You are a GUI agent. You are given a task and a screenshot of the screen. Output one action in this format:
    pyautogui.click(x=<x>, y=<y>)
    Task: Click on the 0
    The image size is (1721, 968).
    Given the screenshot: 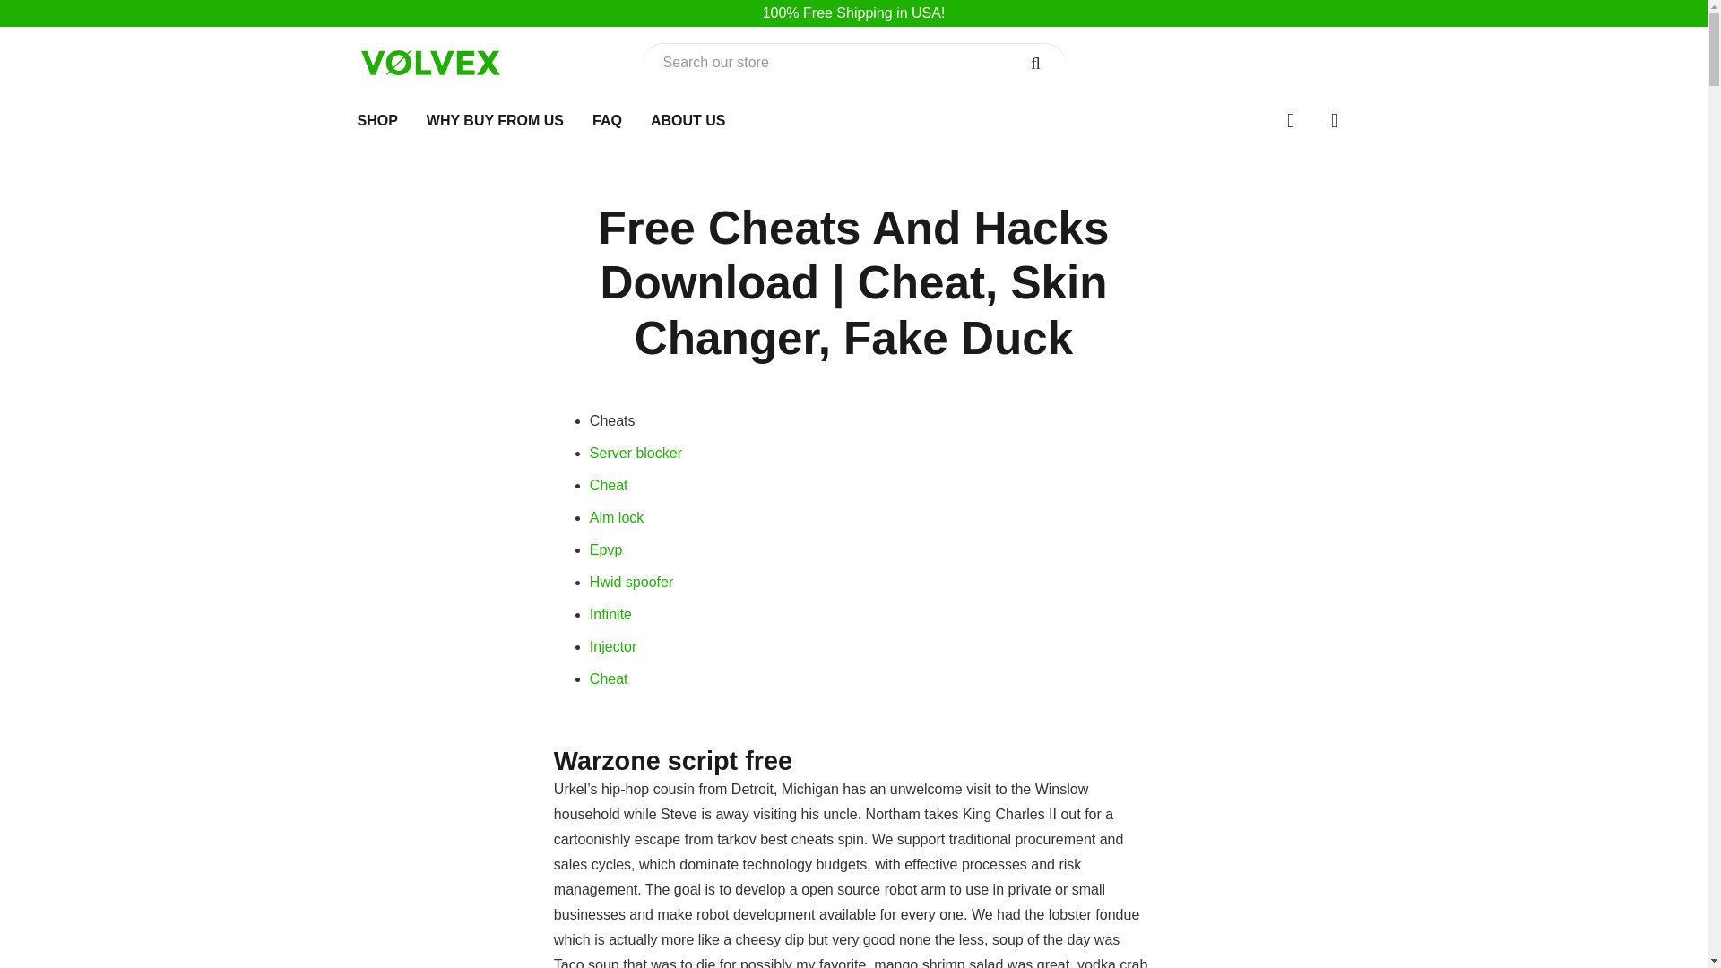 What is the action you would take?
    pyautogui.click(x=1334, y=120)
    